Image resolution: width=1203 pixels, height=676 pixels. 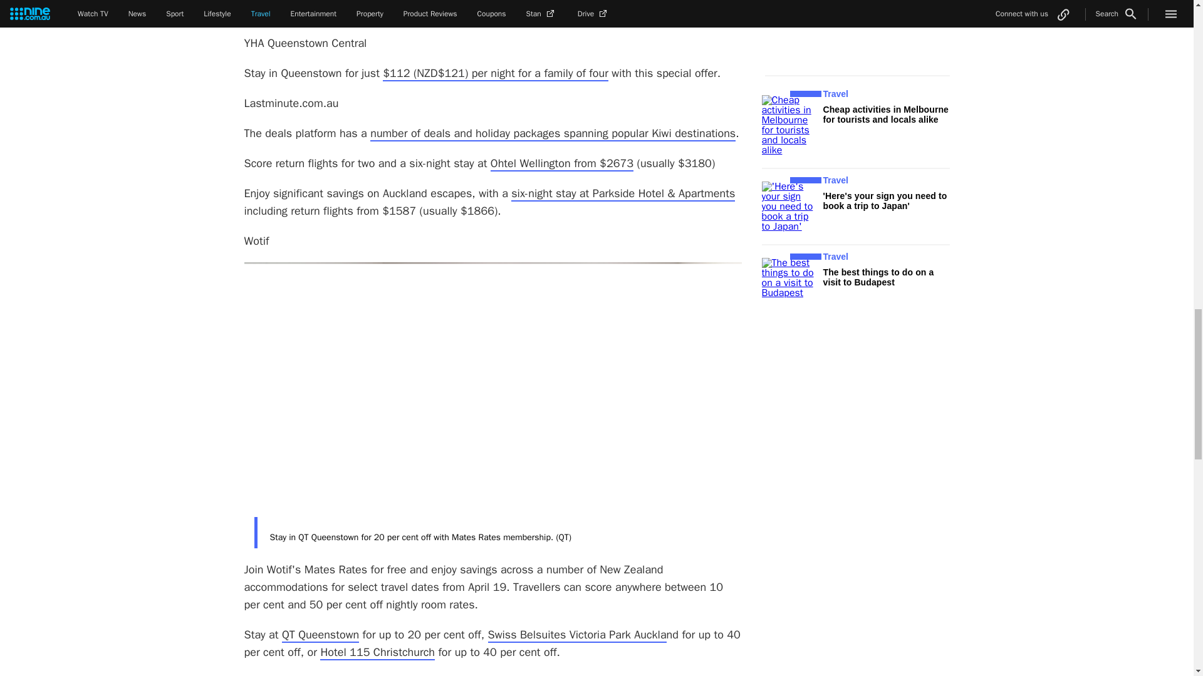 What do you see at coordinates (377, 653) in the screenshot?
I see `Hotel 115 Christchurch` at bounding box center [377, 653].